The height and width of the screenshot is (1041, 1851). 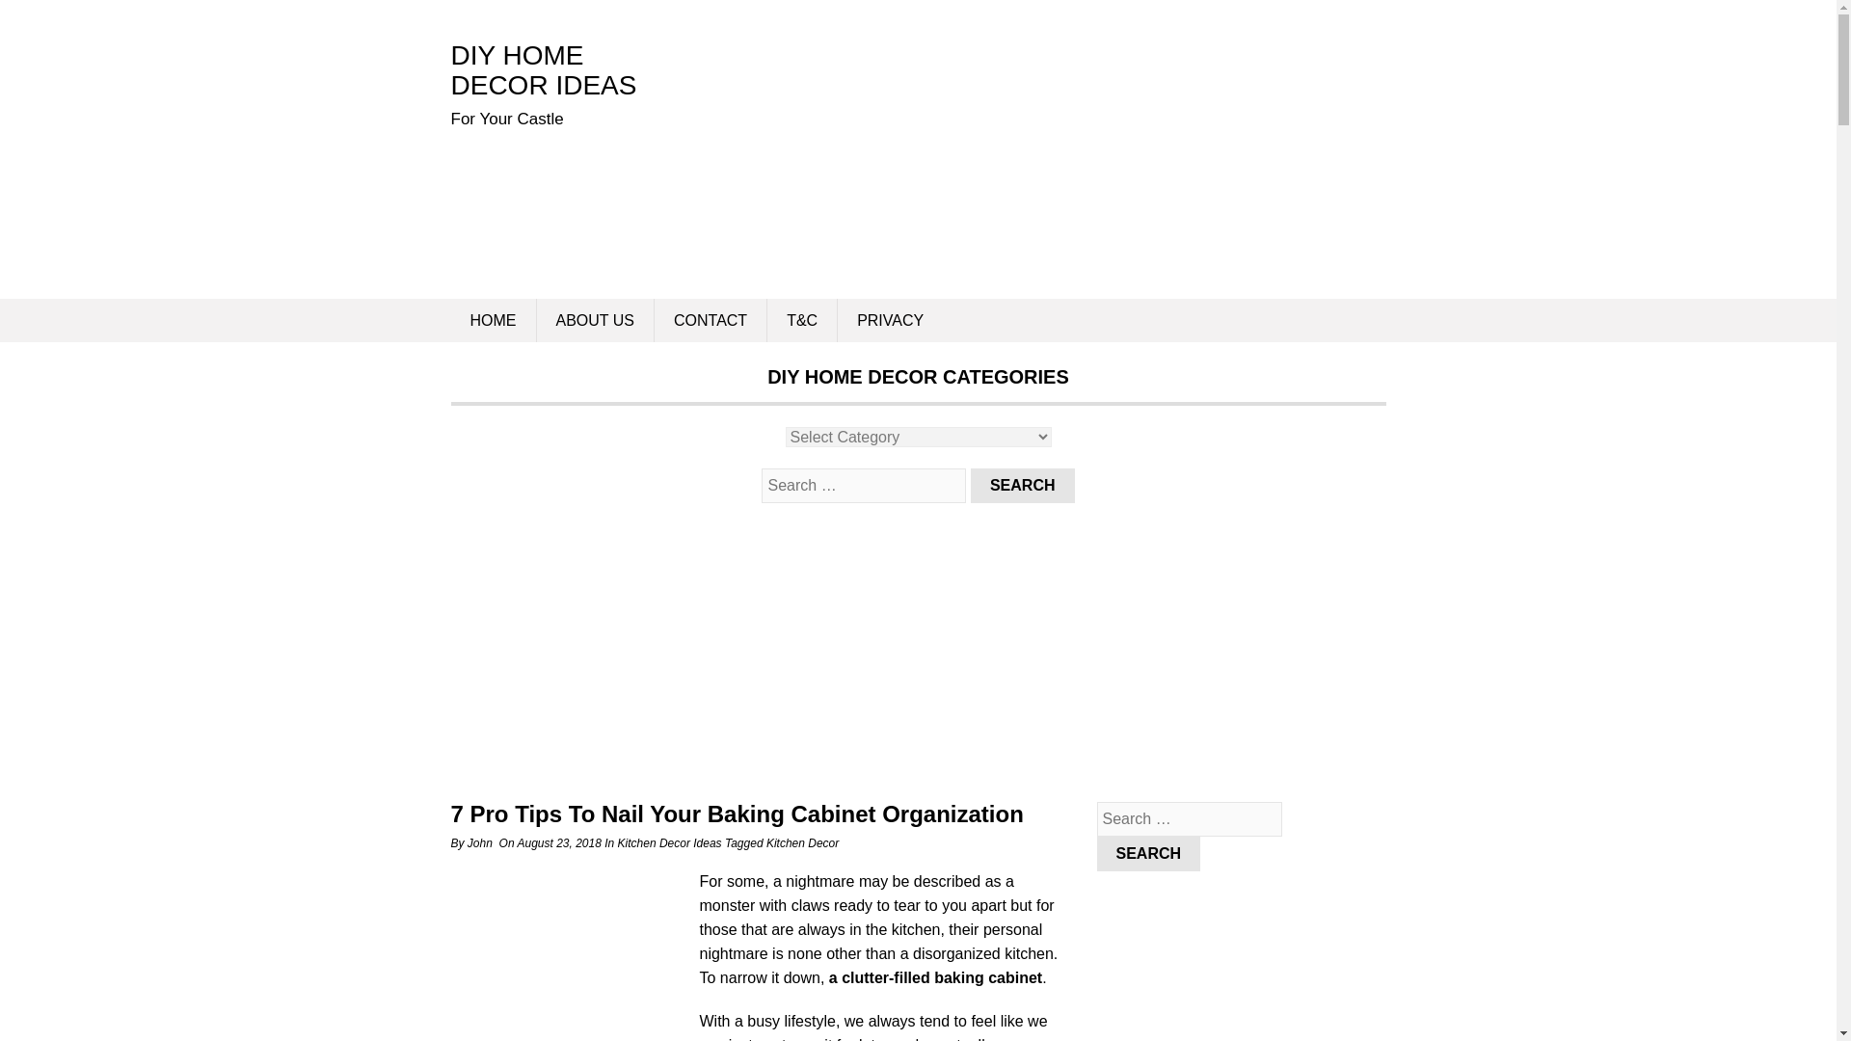 What do you see at coordinates (494, 320) in the screenshot?
I see `HOME` at bounding box center [494, 320].